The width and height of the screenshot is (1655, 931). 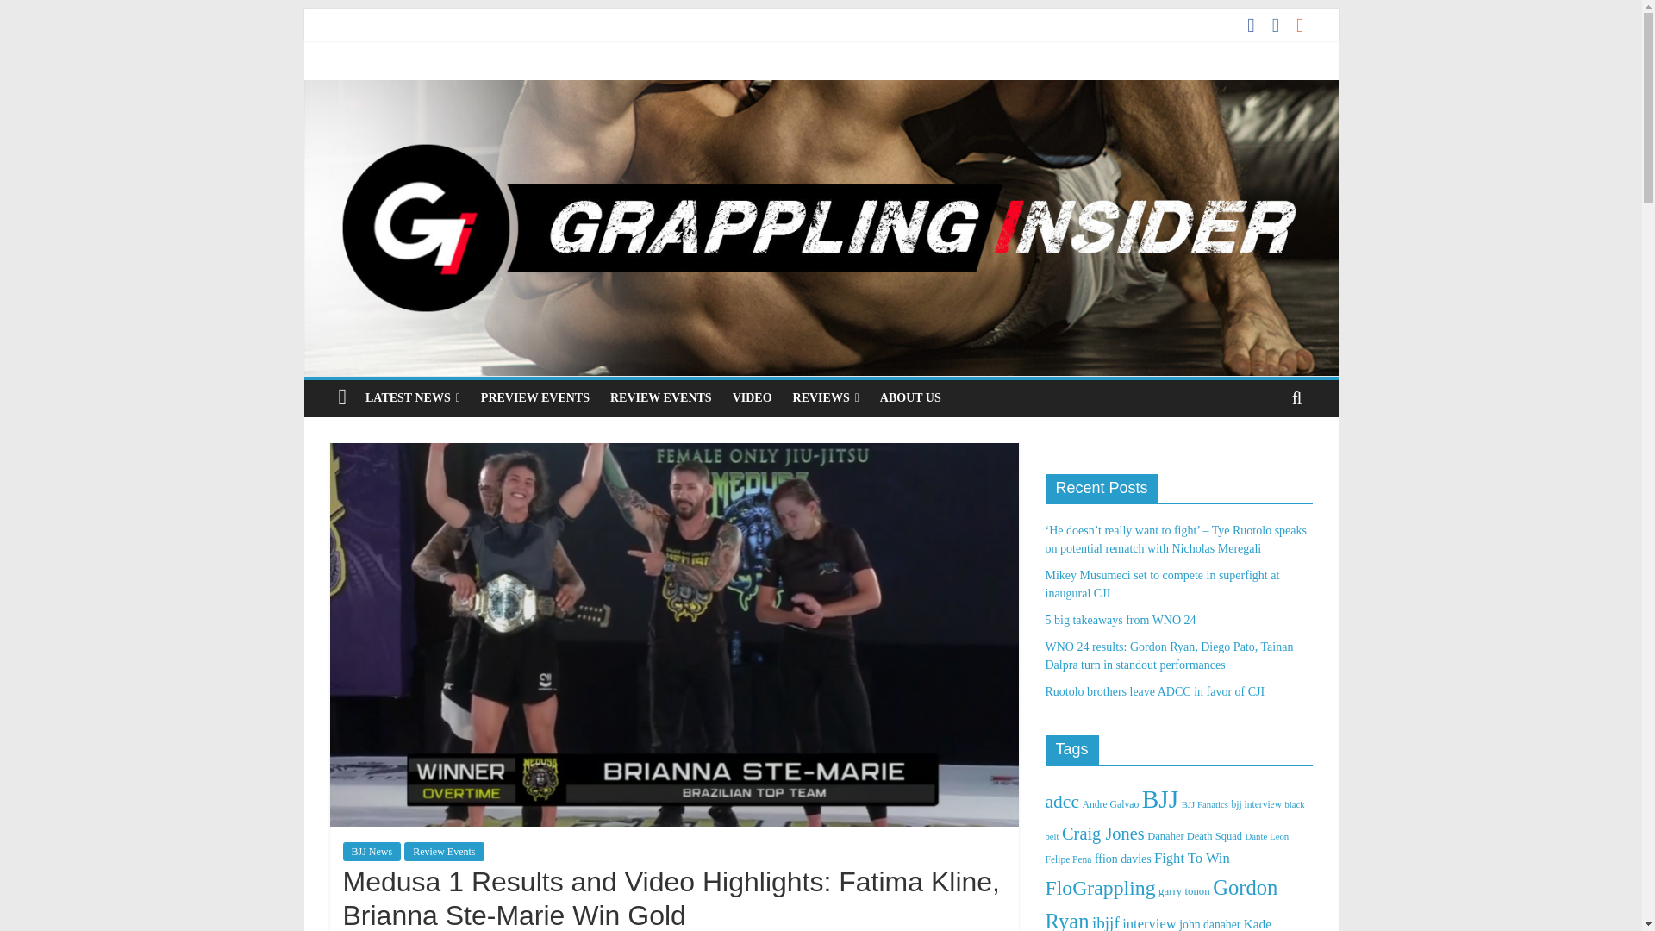 What do you see at coordinates (752, 397) in the screenshot?
I see `VIDEO` at bounding box center [752, 397].